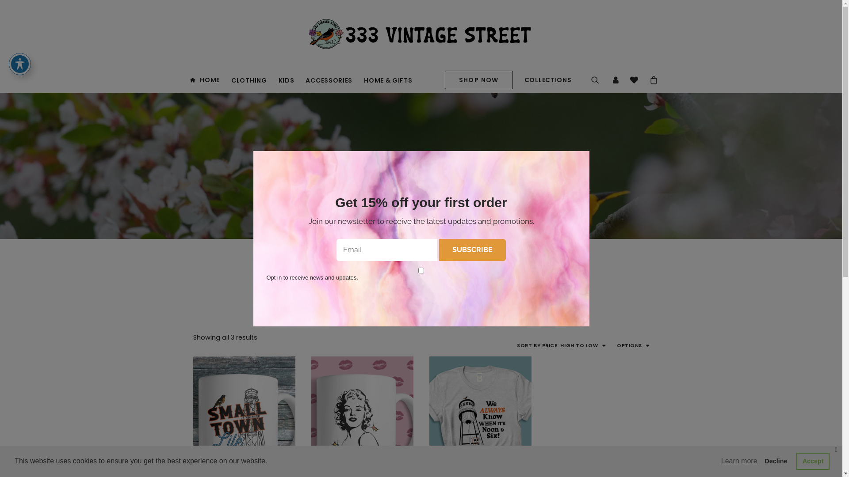 Image resolution: width=849 pixels, height=477 pixels. Describe the element at coordinates (205, 80) in the screenshot. I see `HOME` at that location.